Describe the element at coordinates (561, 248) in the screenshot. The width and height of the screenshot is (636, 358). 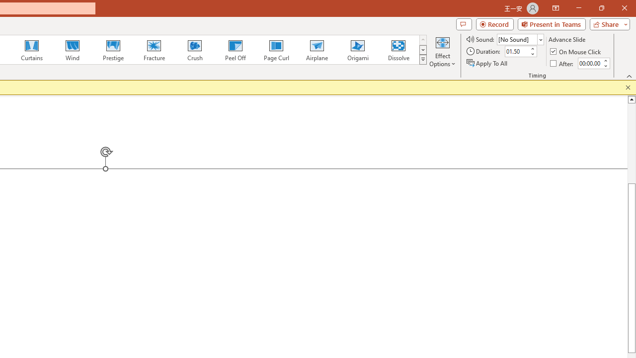
I see `No Spacing` at that location.